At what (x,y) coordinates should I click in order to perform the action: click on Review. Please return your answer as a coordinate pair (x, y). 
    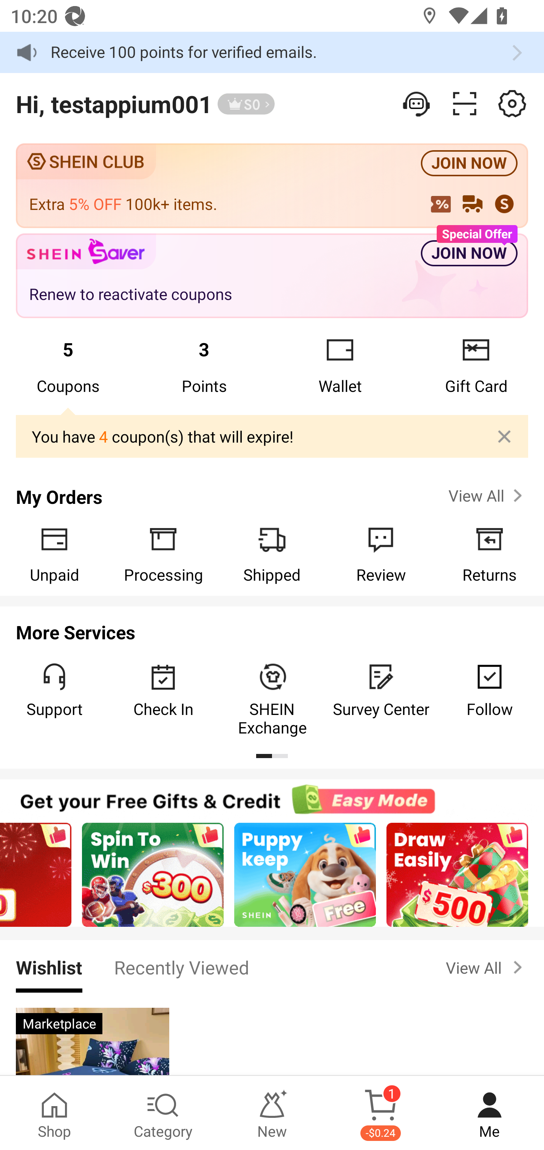
    Looking at the image, I should click on (381, 553).